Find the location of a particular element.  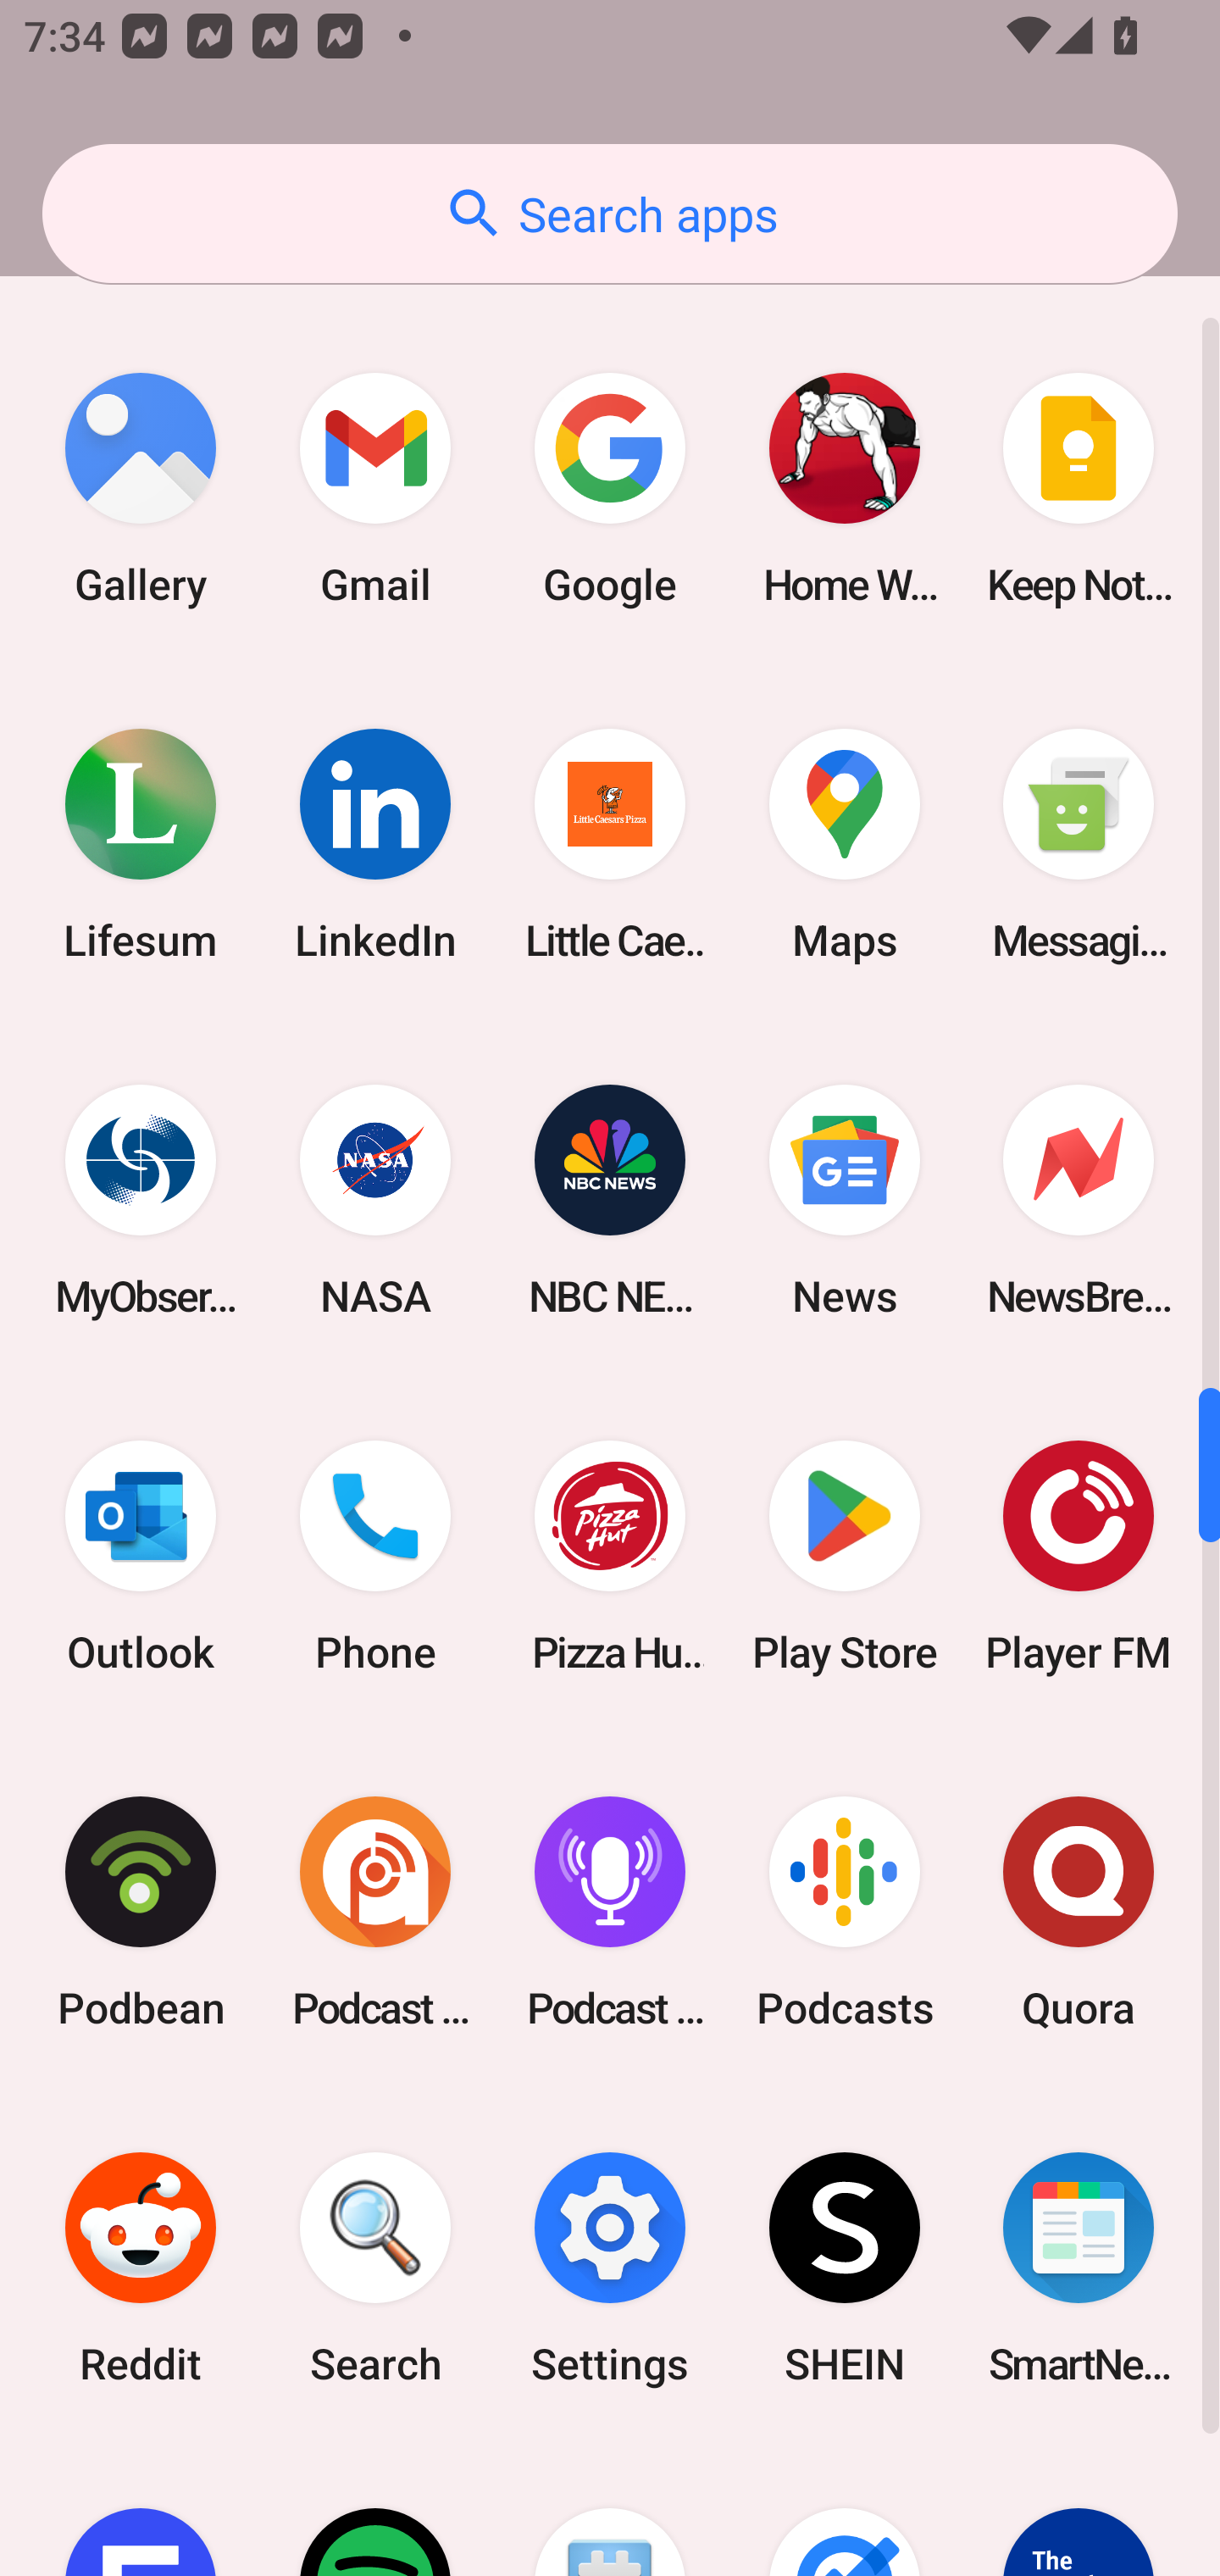

Podcast Addict is located at coordinates (375, 1912).